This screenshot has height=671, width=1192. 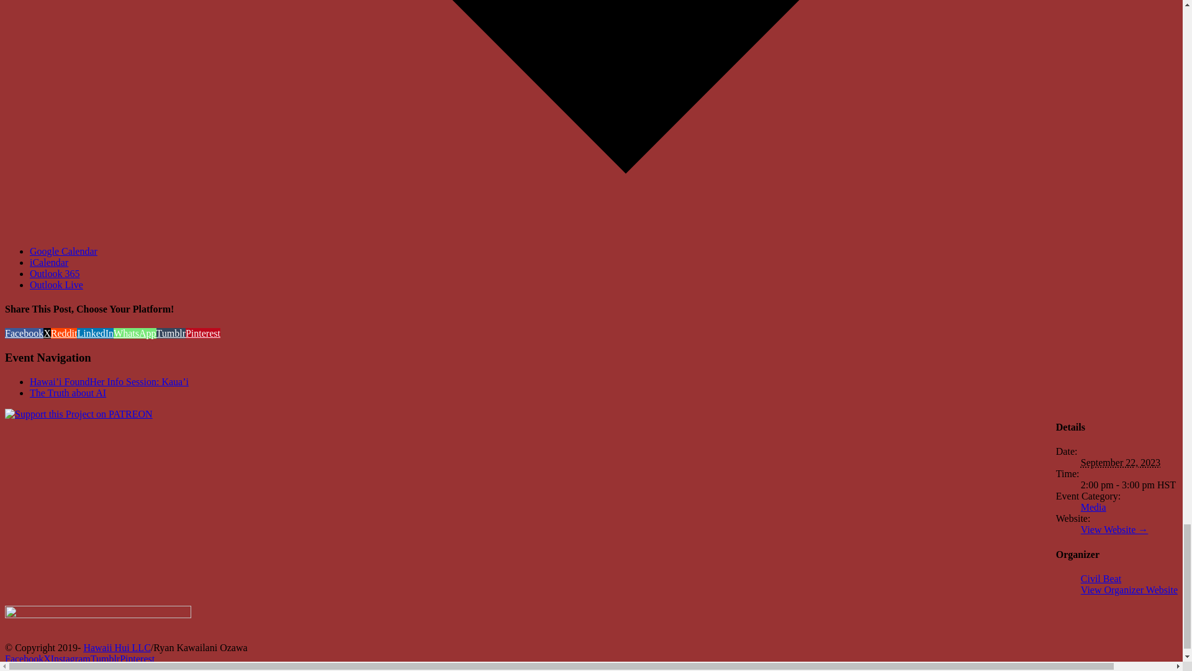 What do you see at coordinates (203, 333) in the screenshot?
I see `Pinterest` at bounding box center [203, 333].